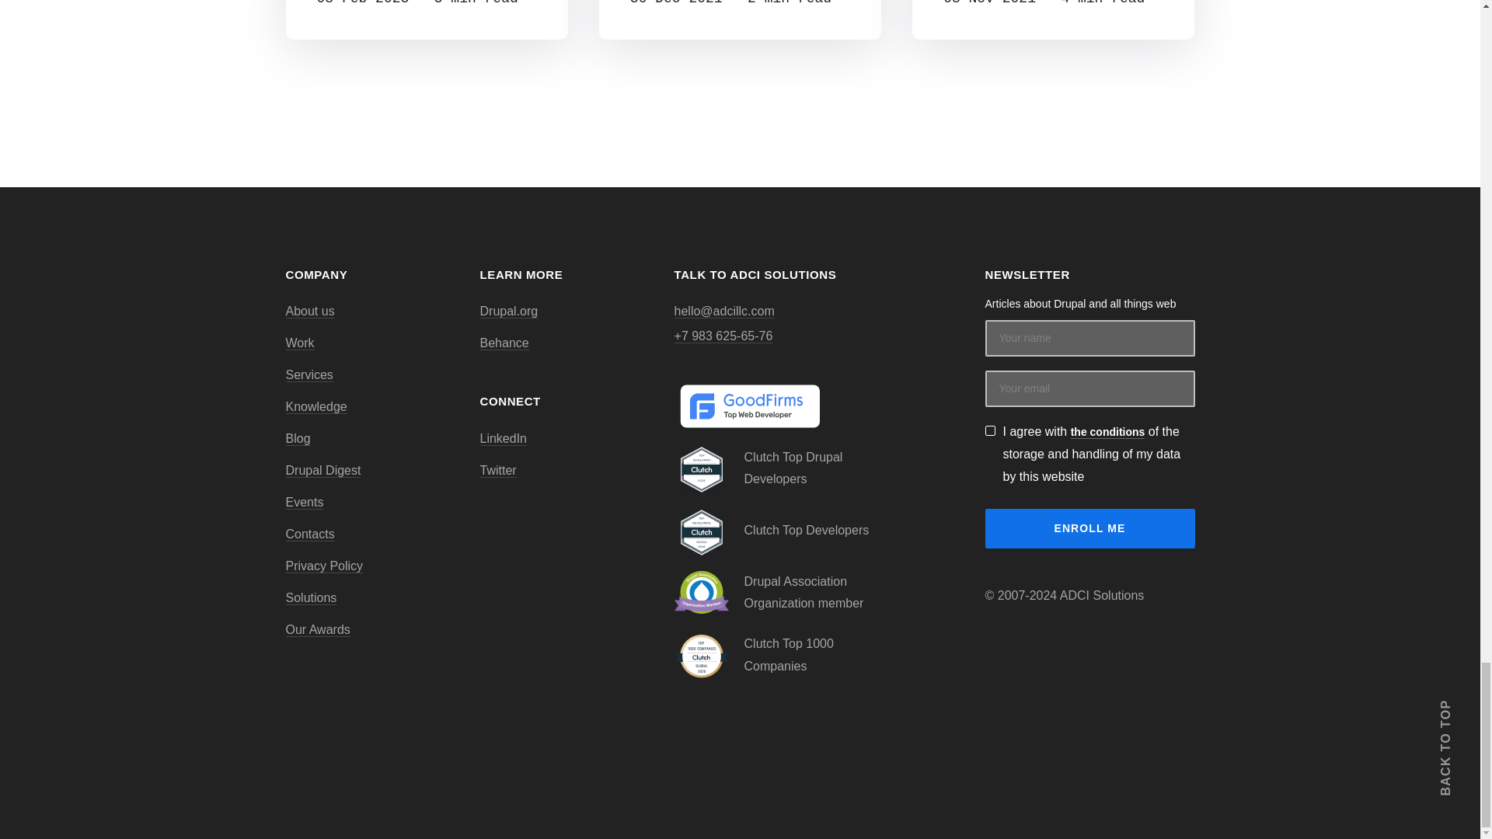 This screenshot has width=1492, height=839. Describe the element at coordinates (323, 471) in the screenshot. I see `Drupal Digest` at that location.